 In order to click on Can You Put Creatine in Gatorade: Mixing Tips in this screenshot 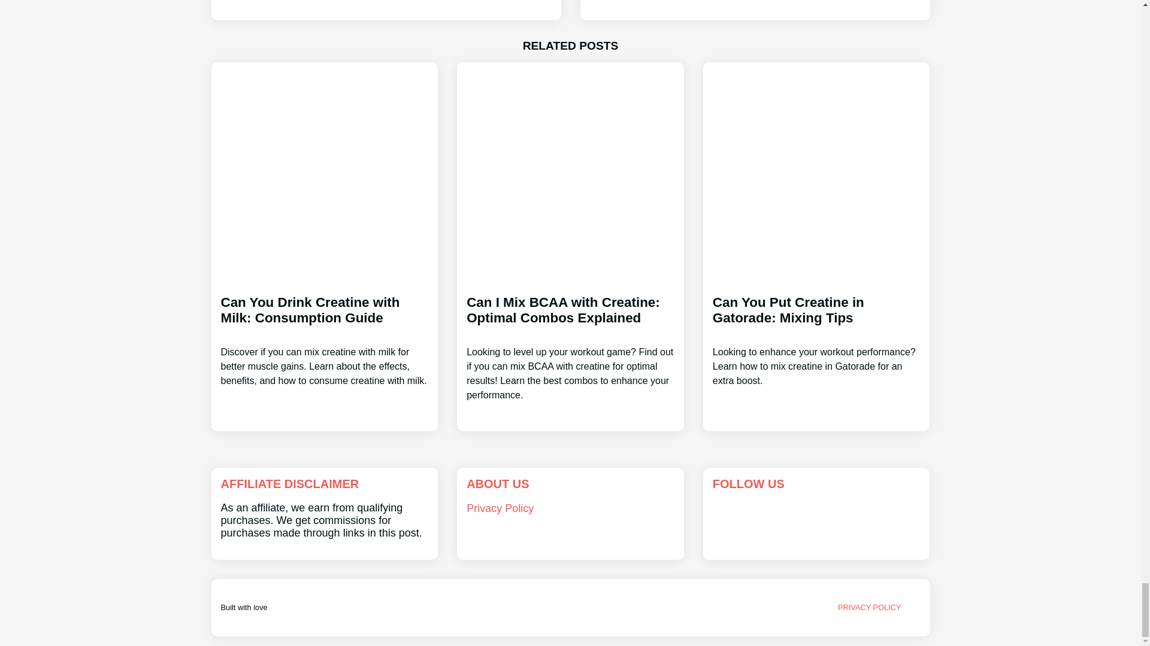, I will do `click(817, 330)`.